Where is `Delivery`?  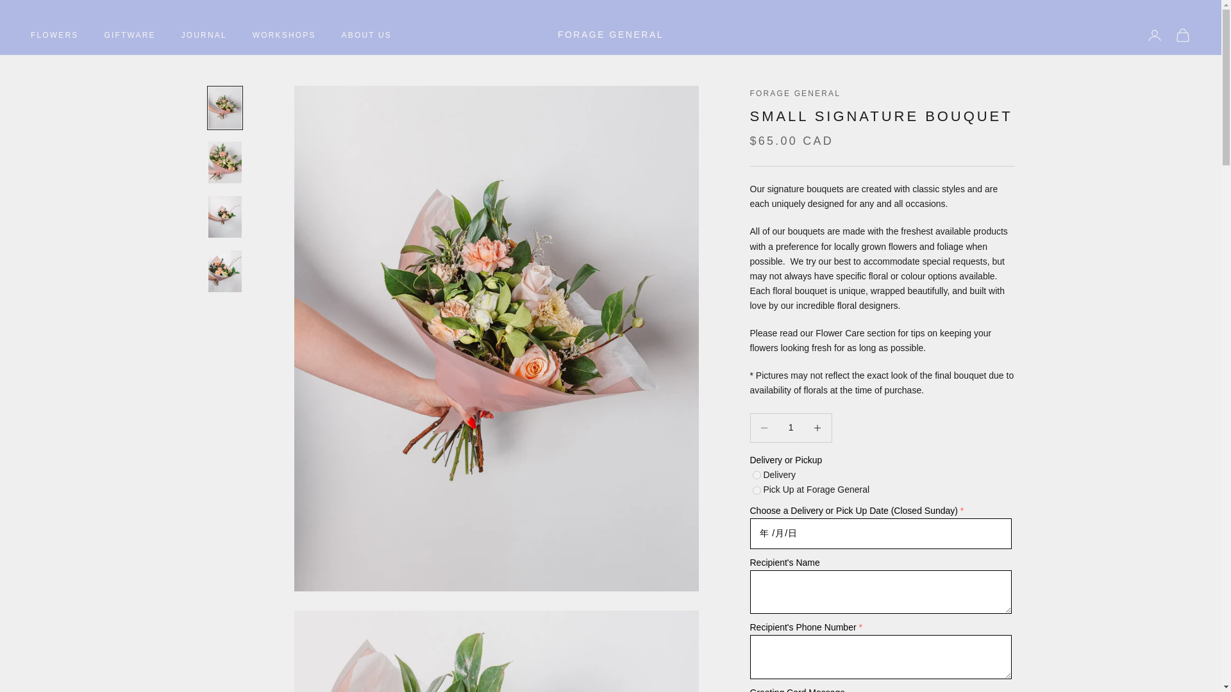
Delivery is located at coordinates (757, 475).